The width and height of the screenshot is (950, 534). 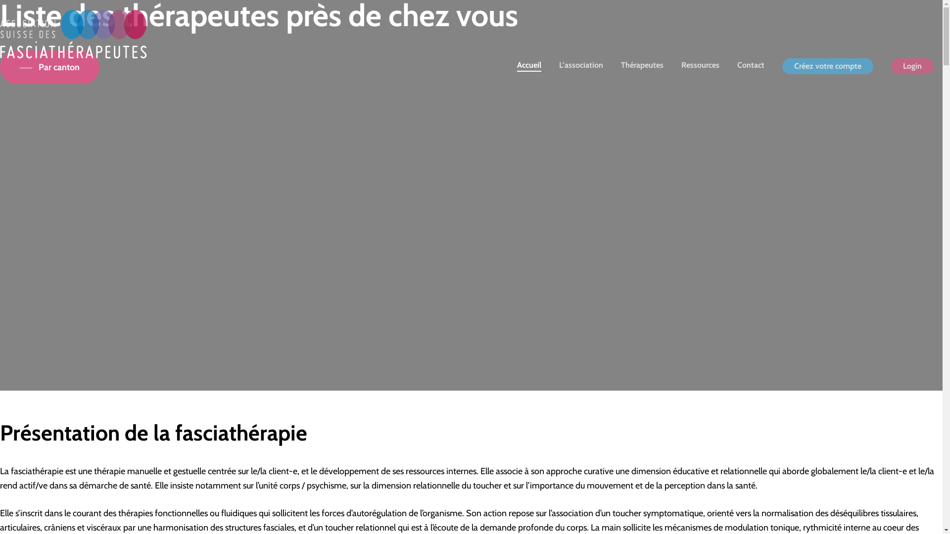 What do you see at coordinates (701, 66) in the screenshot?
I see `Ressources` at bounding box center [701, 66].